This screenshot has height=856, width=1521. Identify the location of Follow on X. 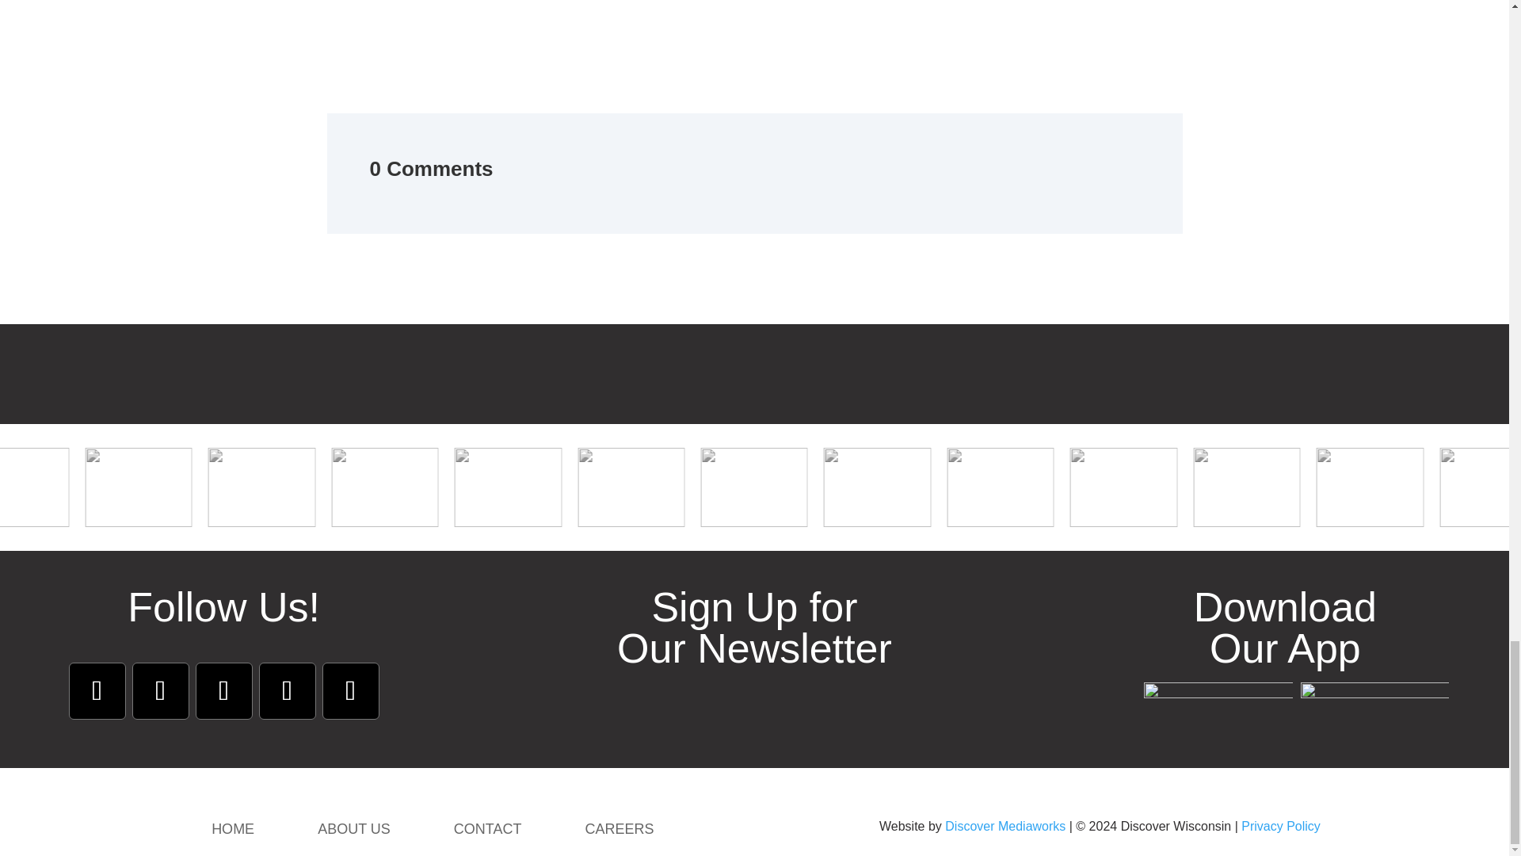
(287, 691).